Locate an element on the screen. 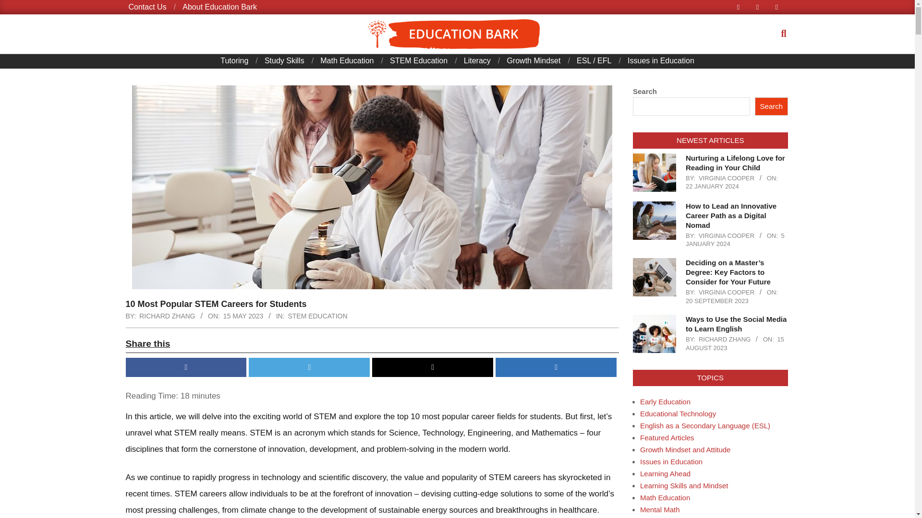 The height and width of the screenshot is (518, 922). Study Skills is located at coordinates (284, 60).